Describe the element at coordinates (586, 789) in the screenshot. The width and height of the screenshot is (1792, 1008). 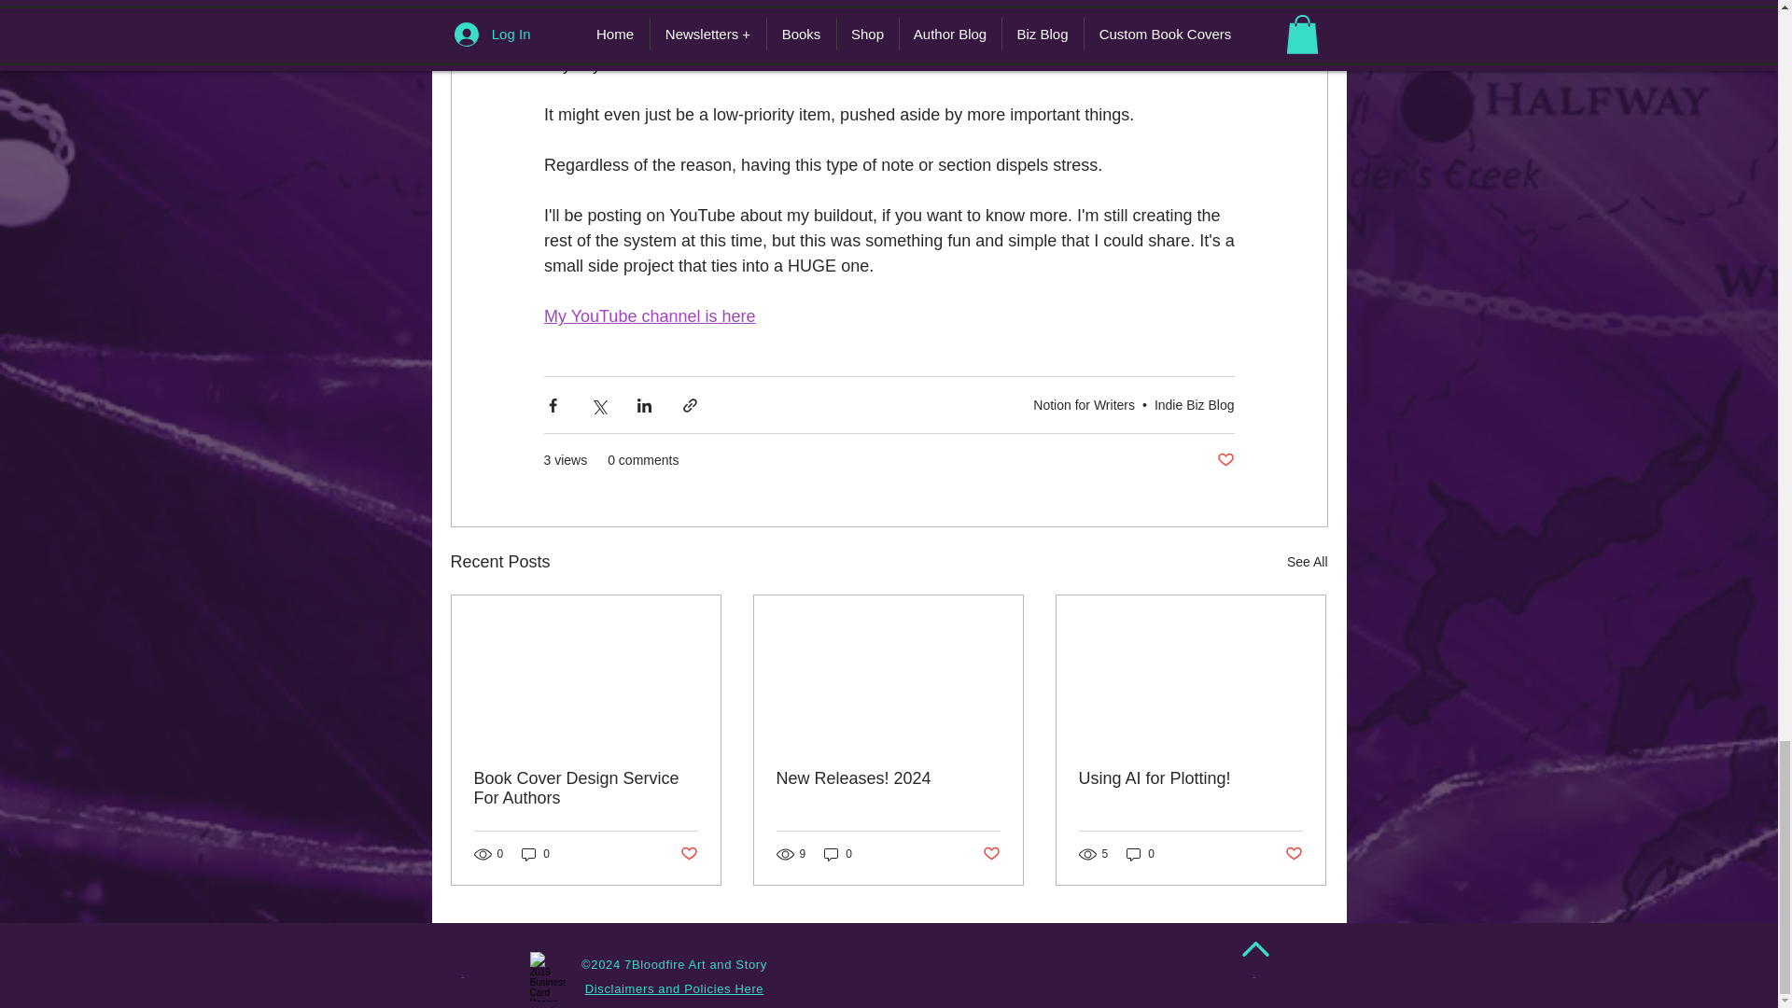
I see `Book Cover Design Service For Authors` at that location.